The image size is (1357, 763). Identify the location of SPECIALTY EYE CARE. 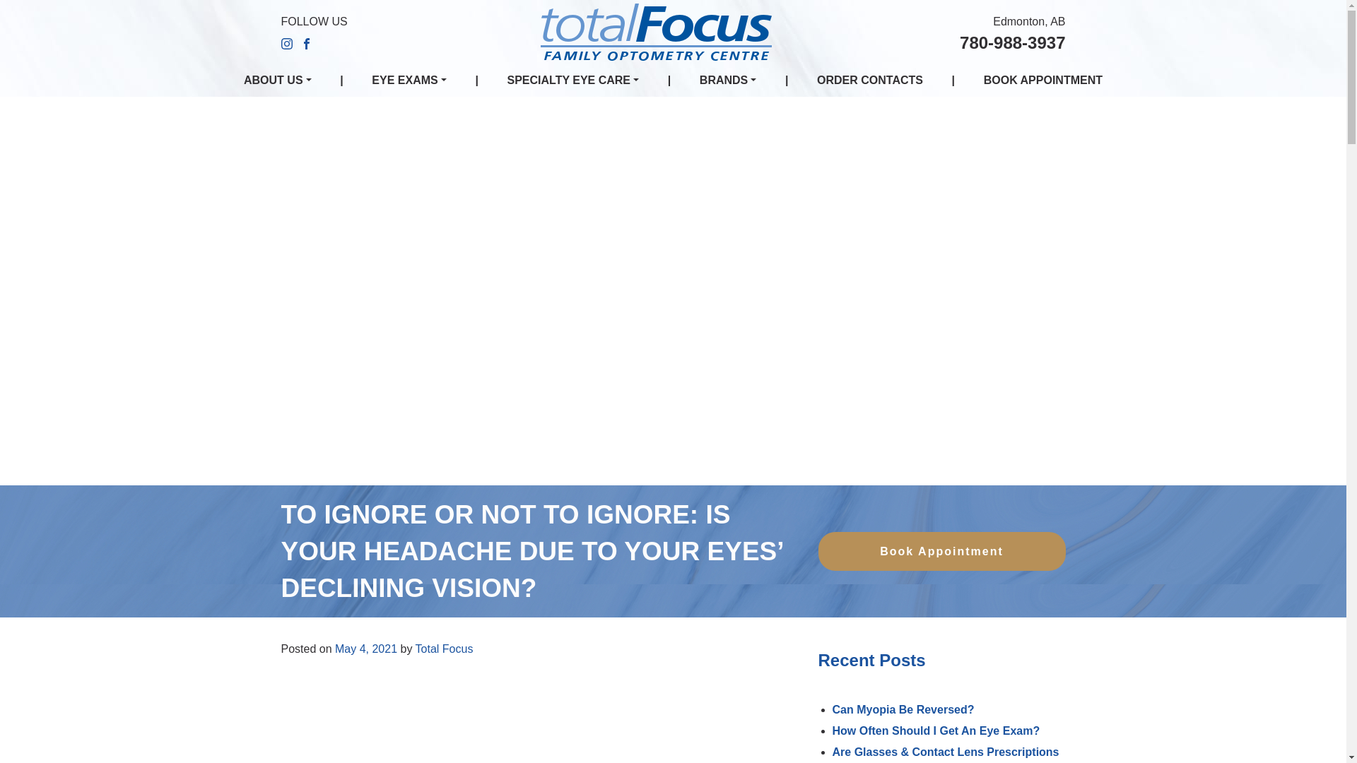
(572, 81).